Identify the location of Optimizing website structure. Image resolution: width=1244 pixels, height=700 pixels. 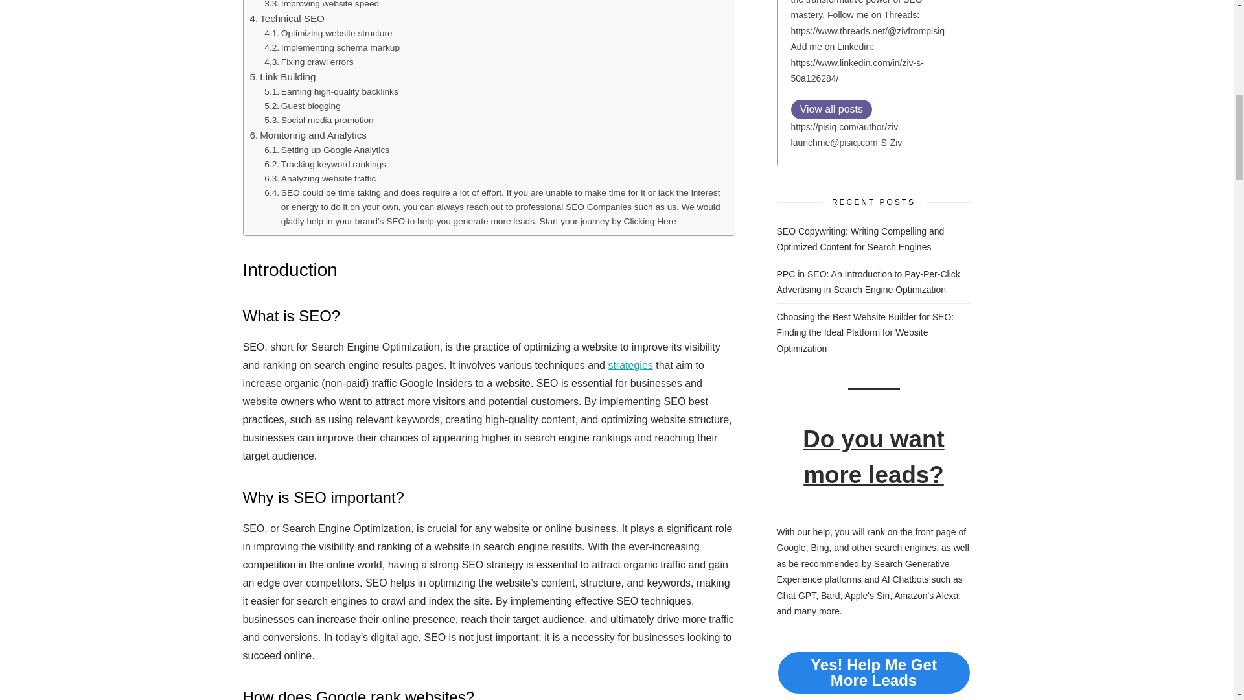
(328, 34).